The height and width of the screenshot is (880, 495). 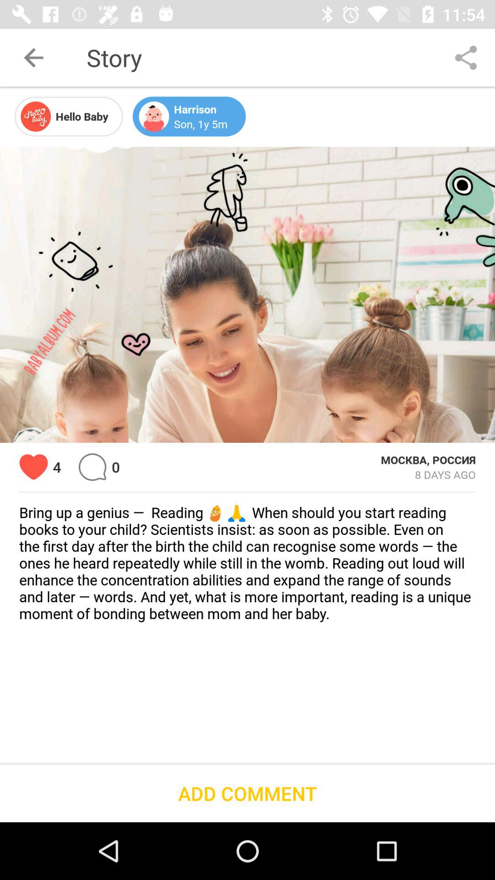 What do you see at coordinates (466, 58) in the screenshot?
I see `choose the item to the right of story icon` at bounding box center [466, 58].